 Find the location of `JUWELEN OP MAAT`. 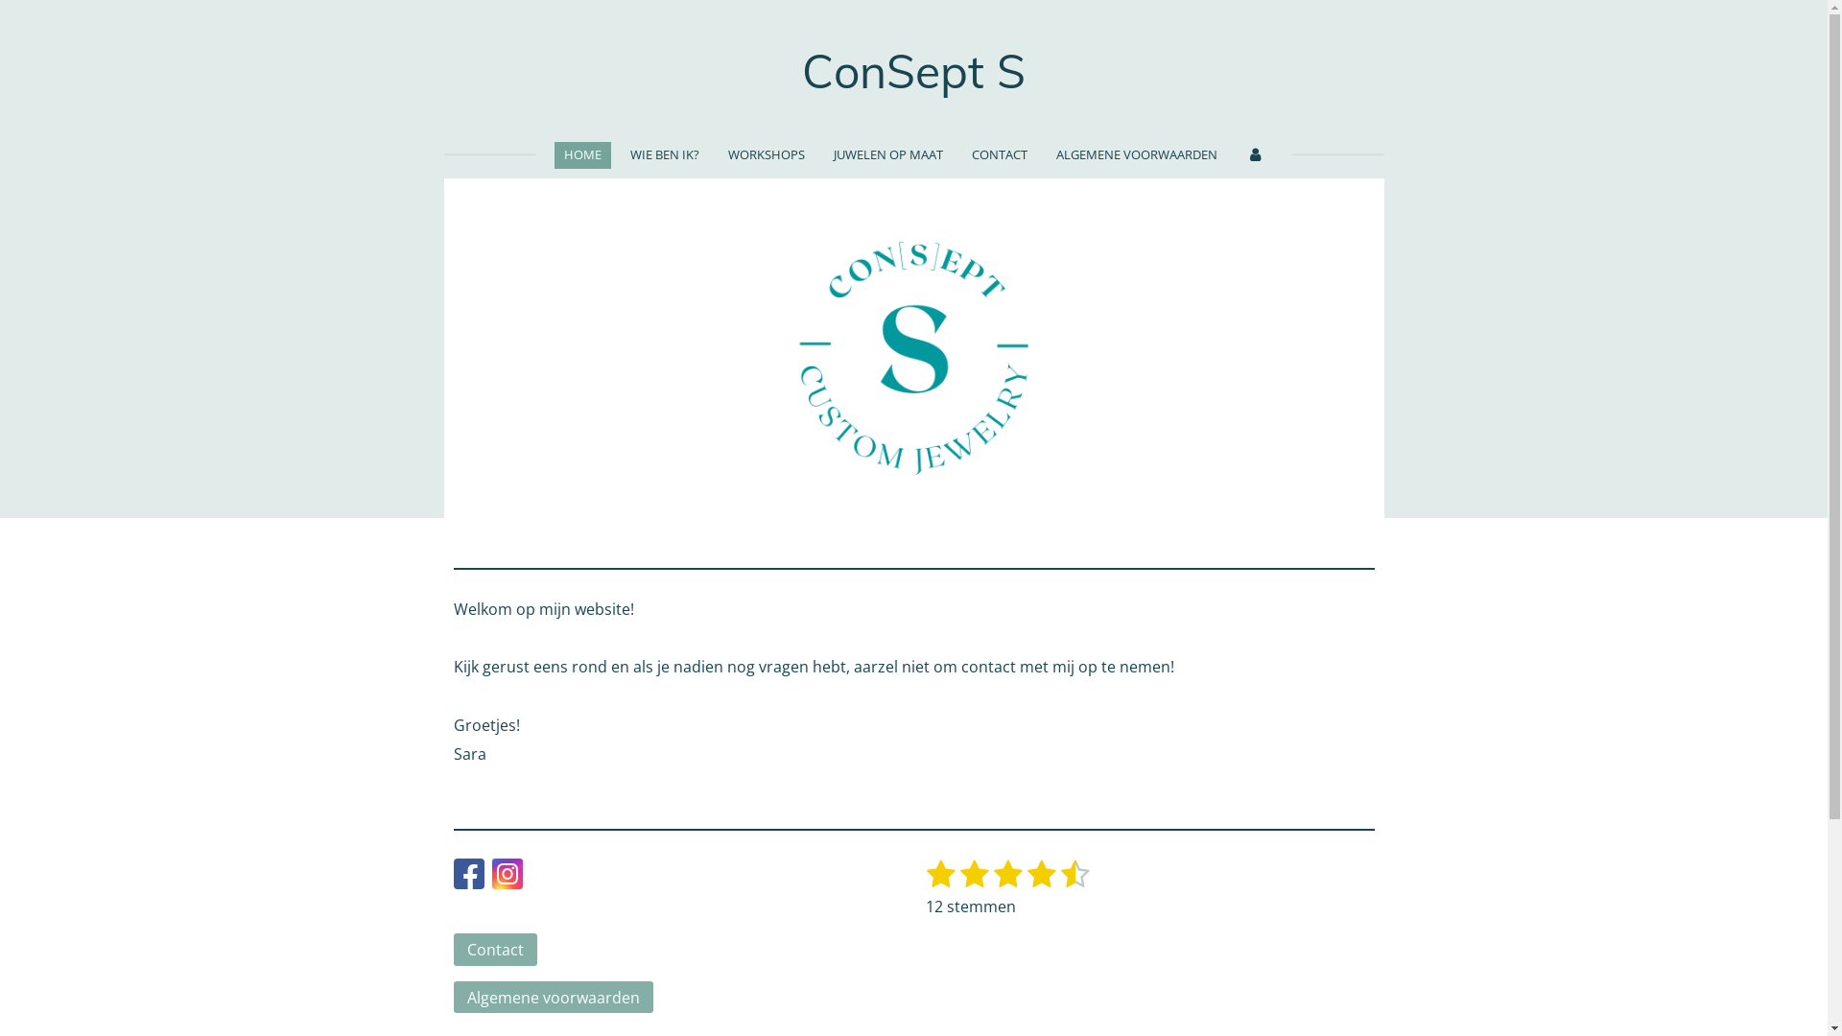

JUWELEN OP MAAT is located at coordinates (888, 155).